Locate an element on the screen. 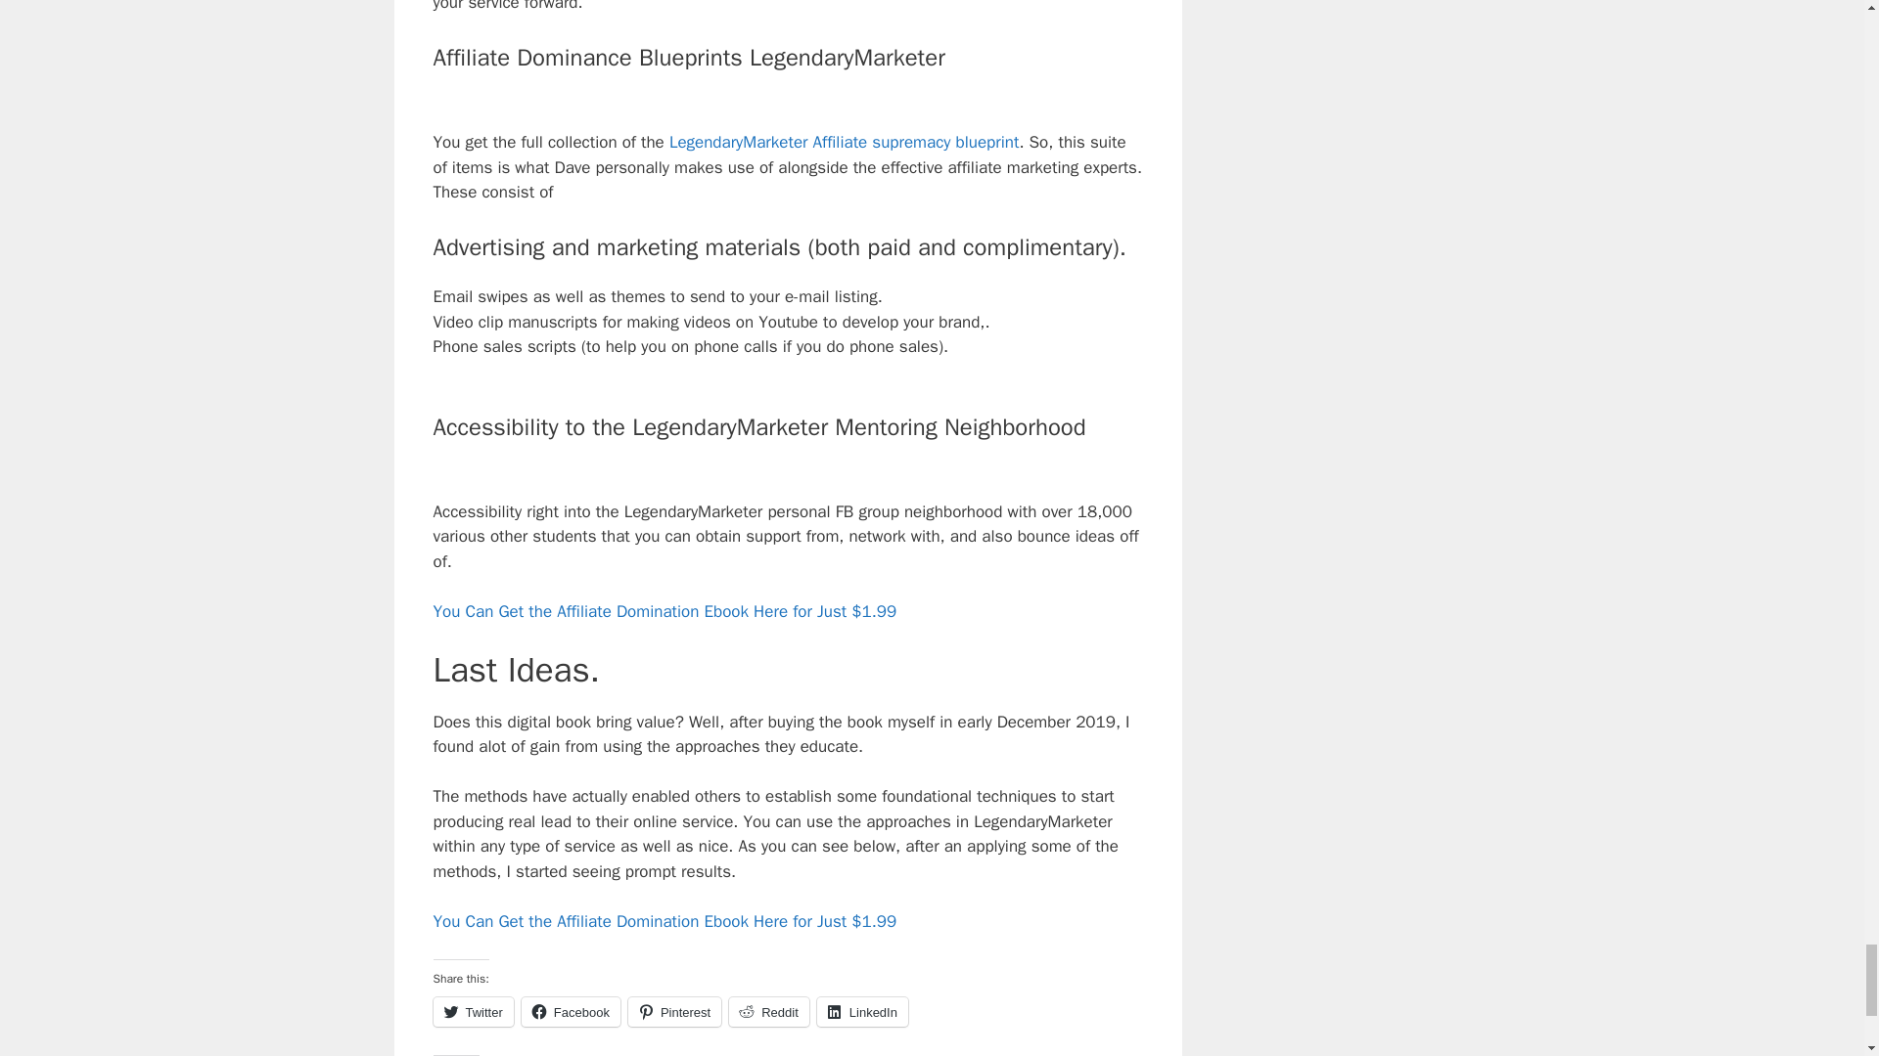 The height and width of the screenshot is (1056, 1879). Click to share on Reddit is located at coordinates (769, 1011).